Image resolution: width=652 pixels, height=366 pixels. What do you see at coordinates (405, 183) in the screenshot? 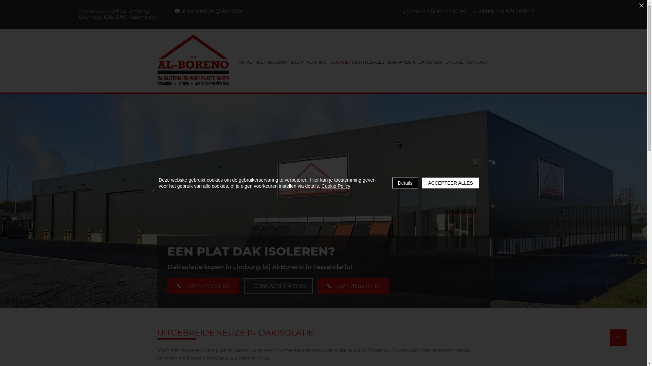
I see `Details` at bounding box center [405, 183].